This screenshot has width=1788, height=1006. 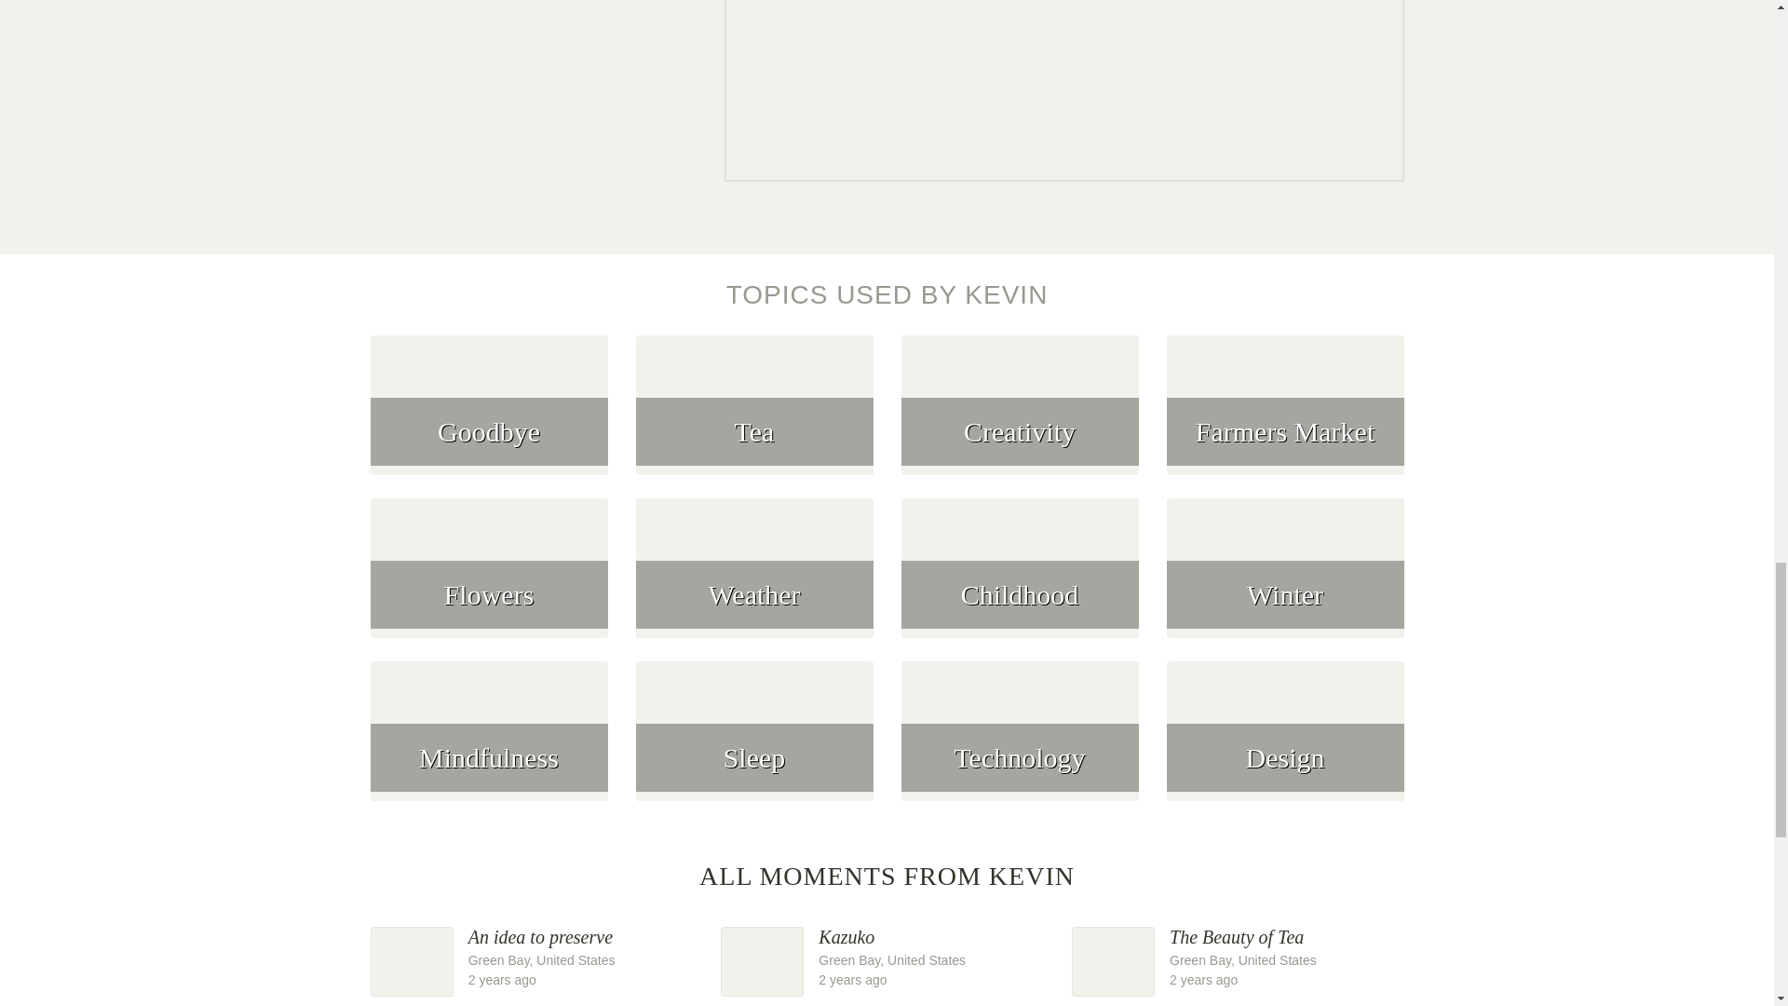 What do you see at coordinates (1285, 741) in the screenshot?
I see `Goodbye` at bounding box center [1285, 741].